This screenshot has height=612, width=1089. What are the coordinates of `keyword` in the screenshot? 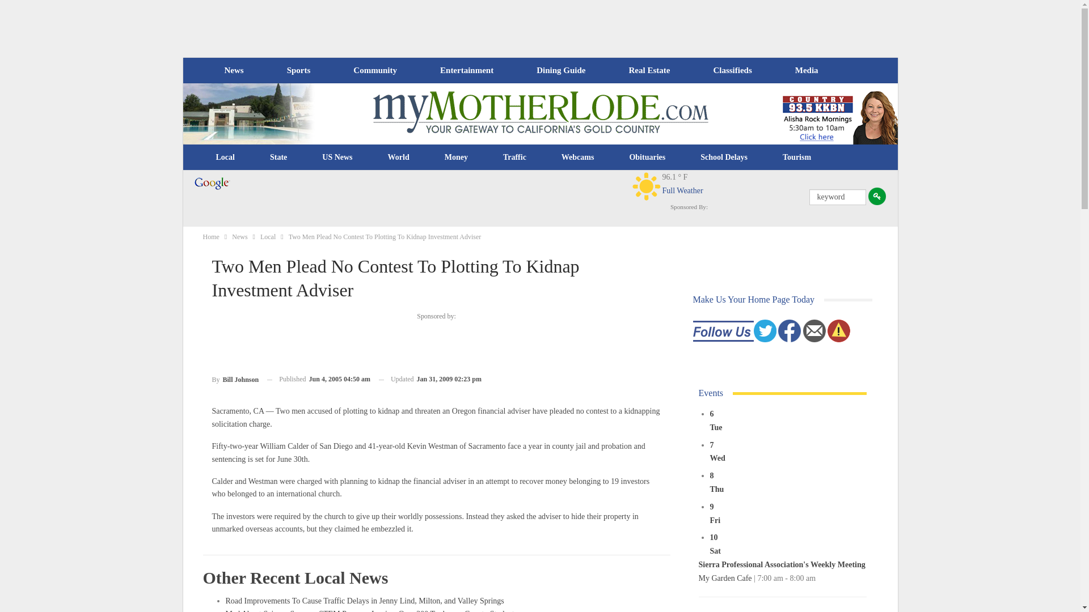 It's located at (837, 197).